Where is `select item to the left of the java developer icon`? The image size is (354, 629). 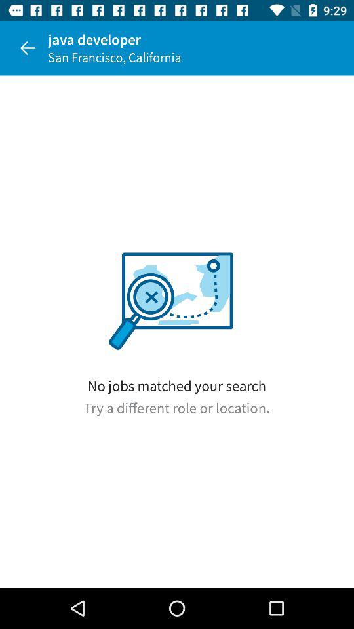
select item to the left of the java developer icon is located at coordinates (28, 48).